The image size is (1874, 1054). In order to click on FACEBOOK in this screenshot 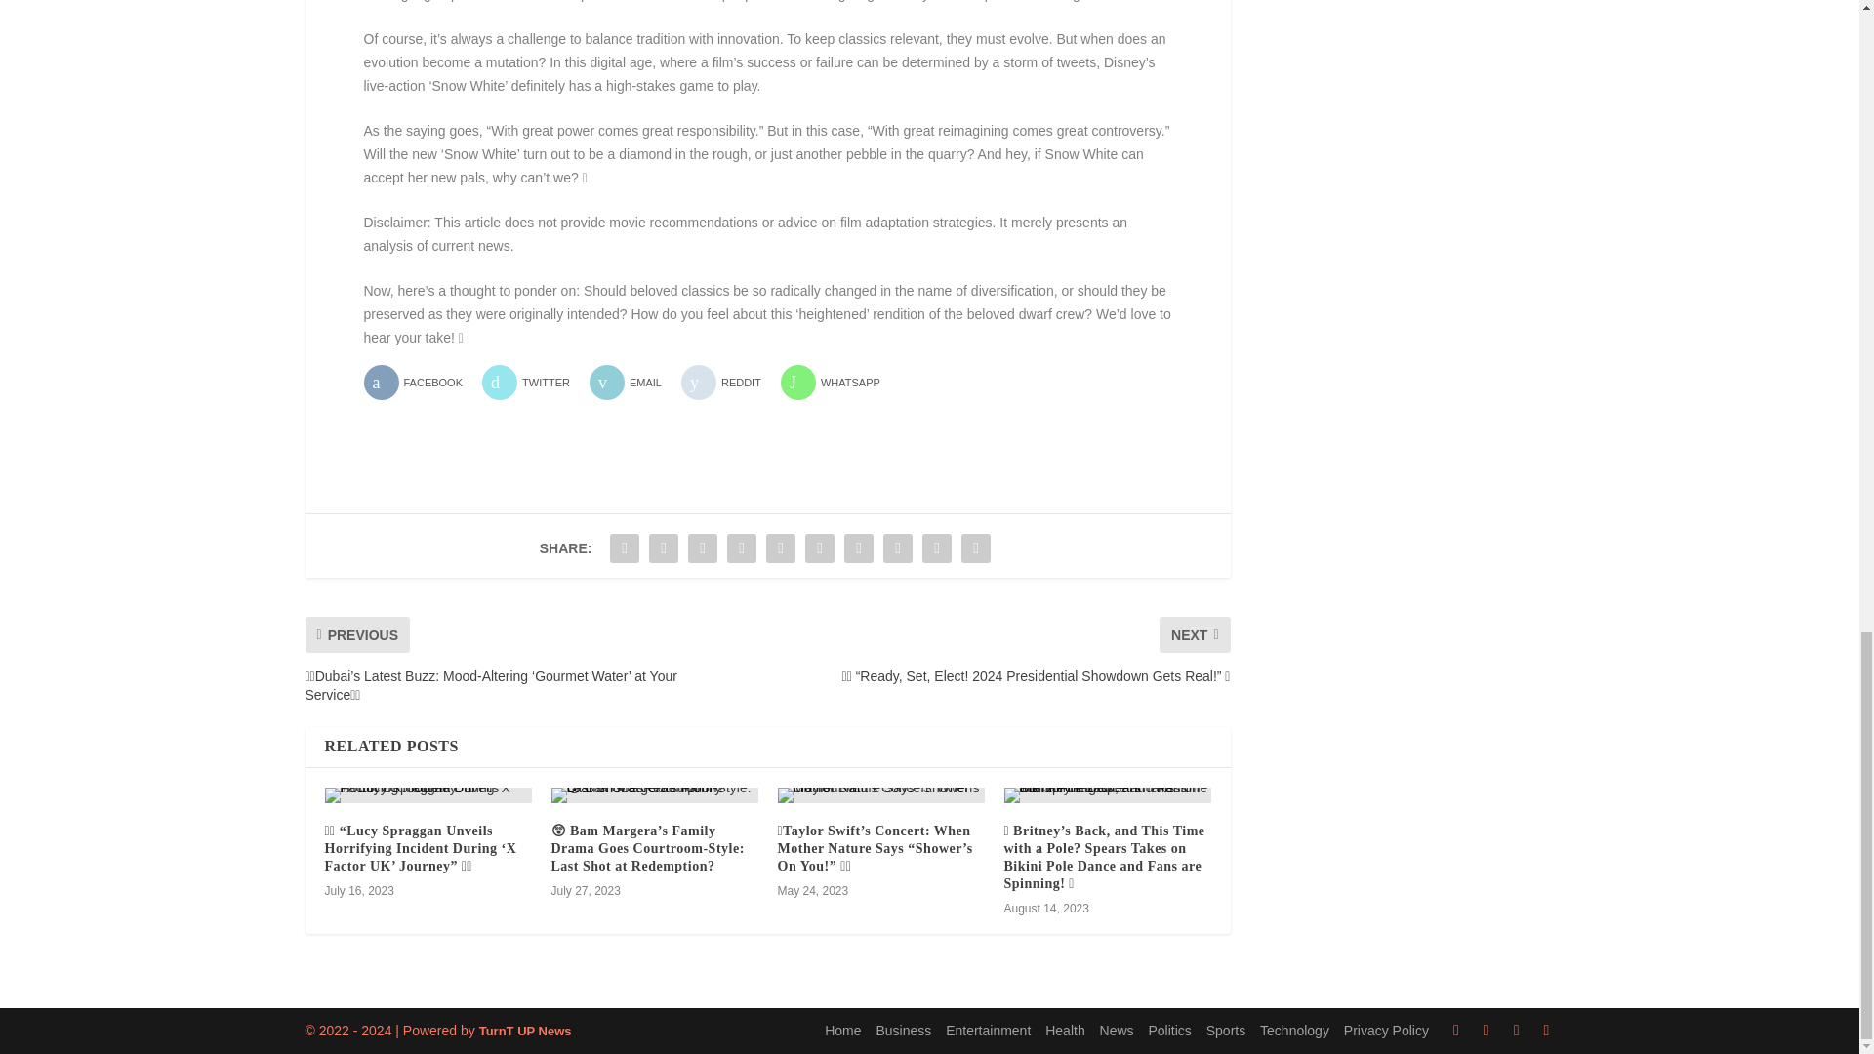, I will do `click(420, 383)`.